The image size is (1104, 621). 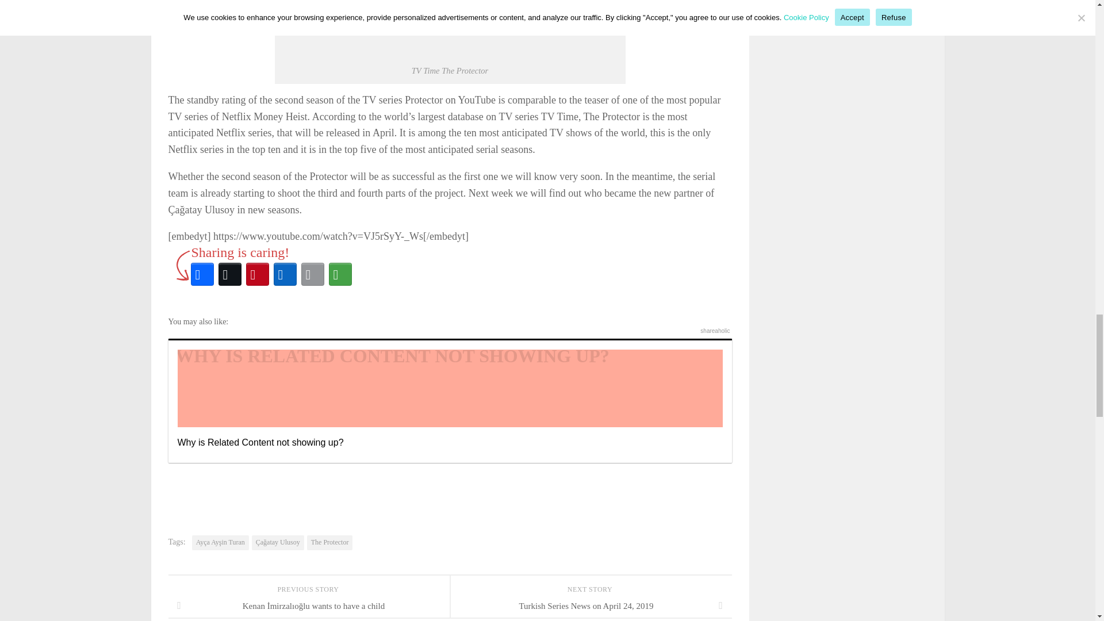 I want to click on Facebook, so click(x=202, y=274).